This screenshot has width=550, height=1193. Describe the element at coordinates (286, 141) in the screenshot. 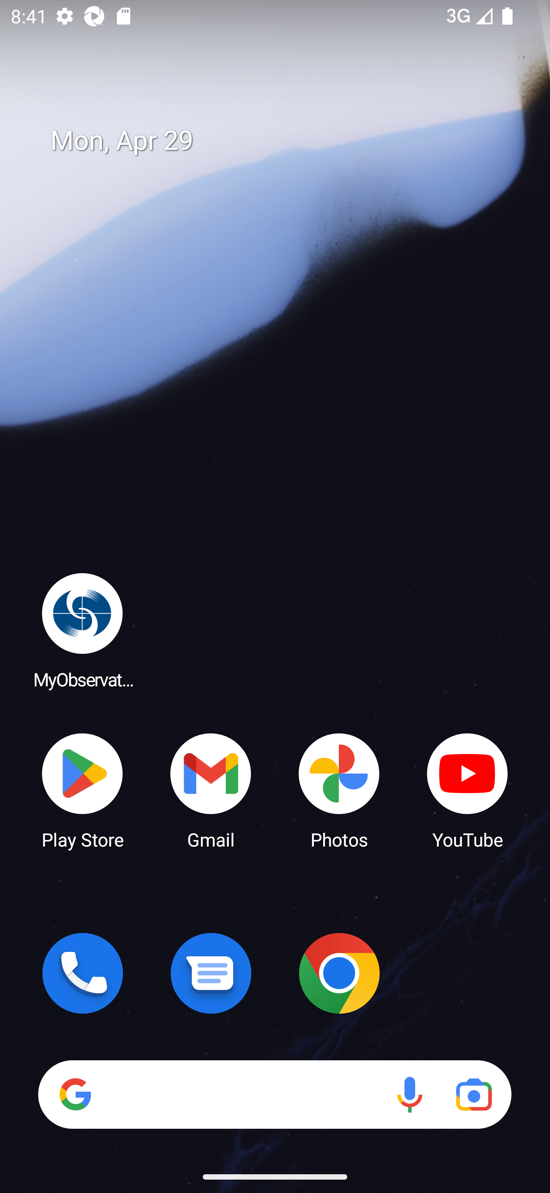

I see `Mon, Apr 29` at that location.